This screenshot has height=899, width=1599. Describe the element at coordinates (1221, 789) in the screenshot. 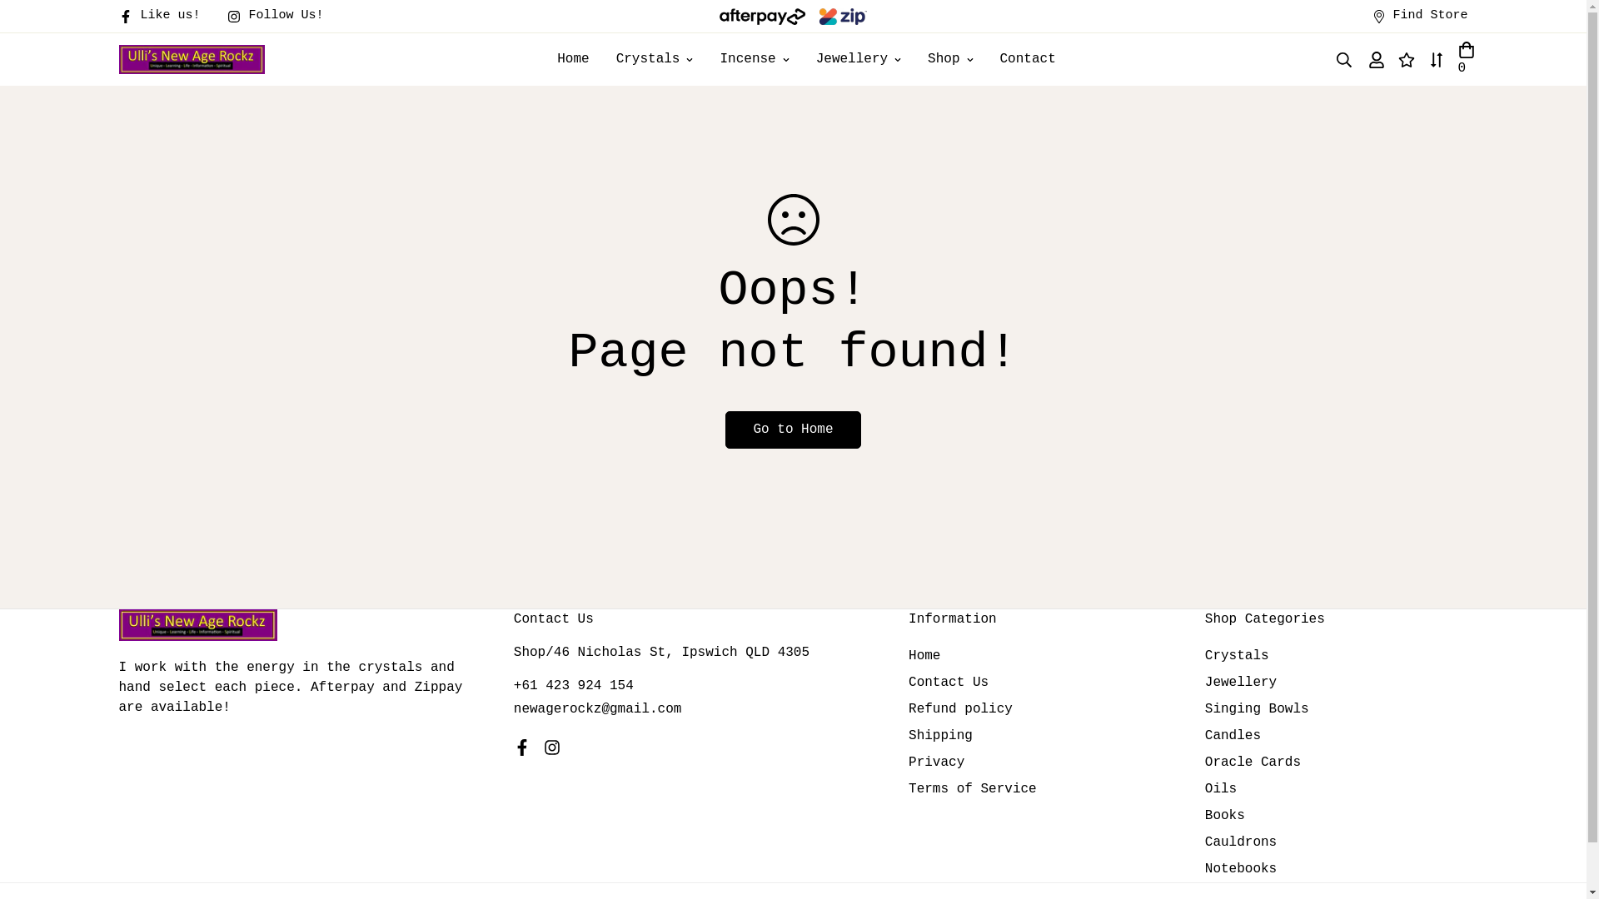

I see `Oils` at that location.